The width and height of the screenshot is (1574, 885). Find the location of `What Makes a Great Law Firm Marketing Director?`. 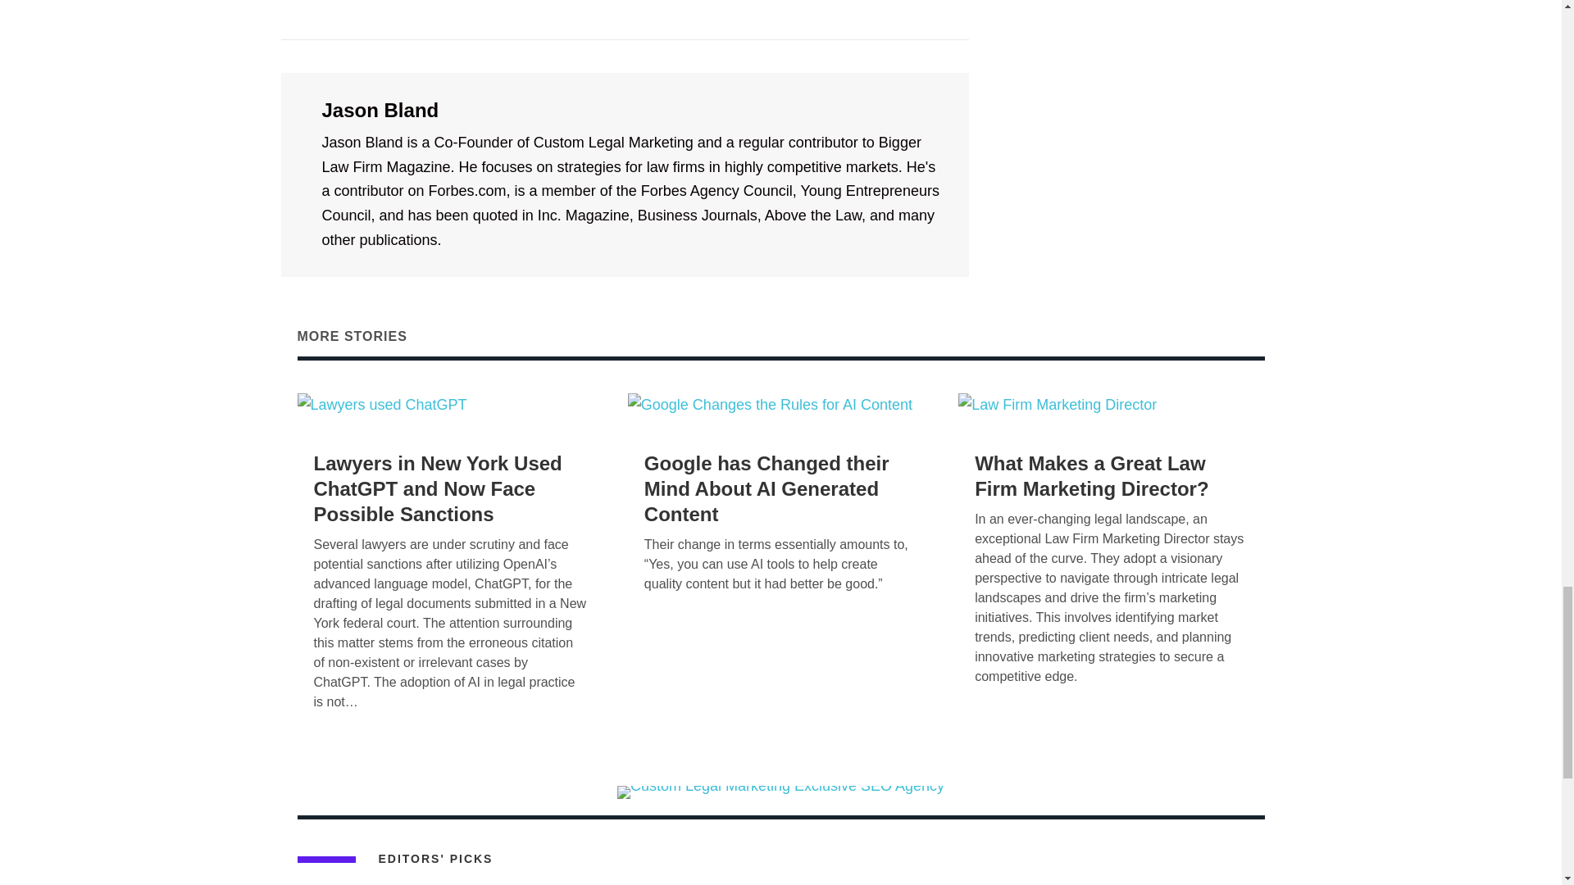

What Makes a Great Law Firm Marketing Director? is located at coordinates (1058, 405).